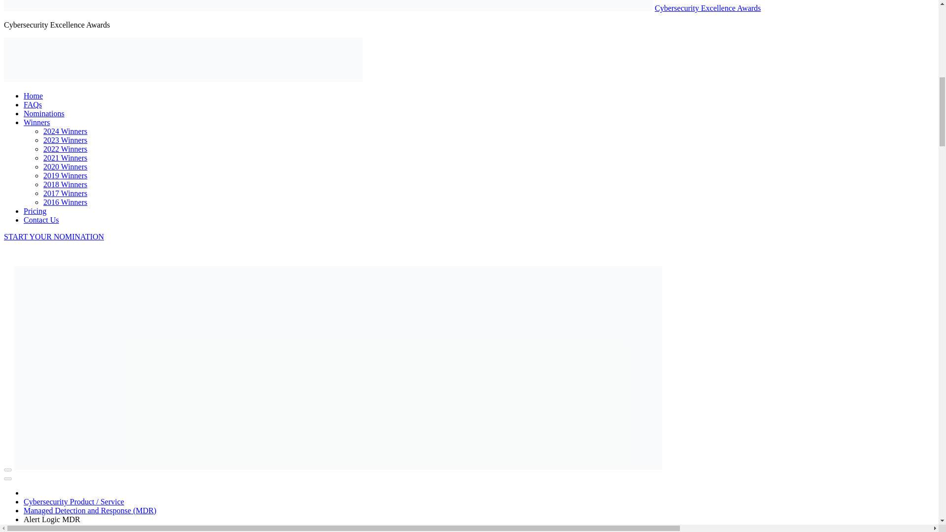  What do you see at coordinates (65, 184) in the screenshot?
I see `2018 Winners` at bounding box center [65, 184].